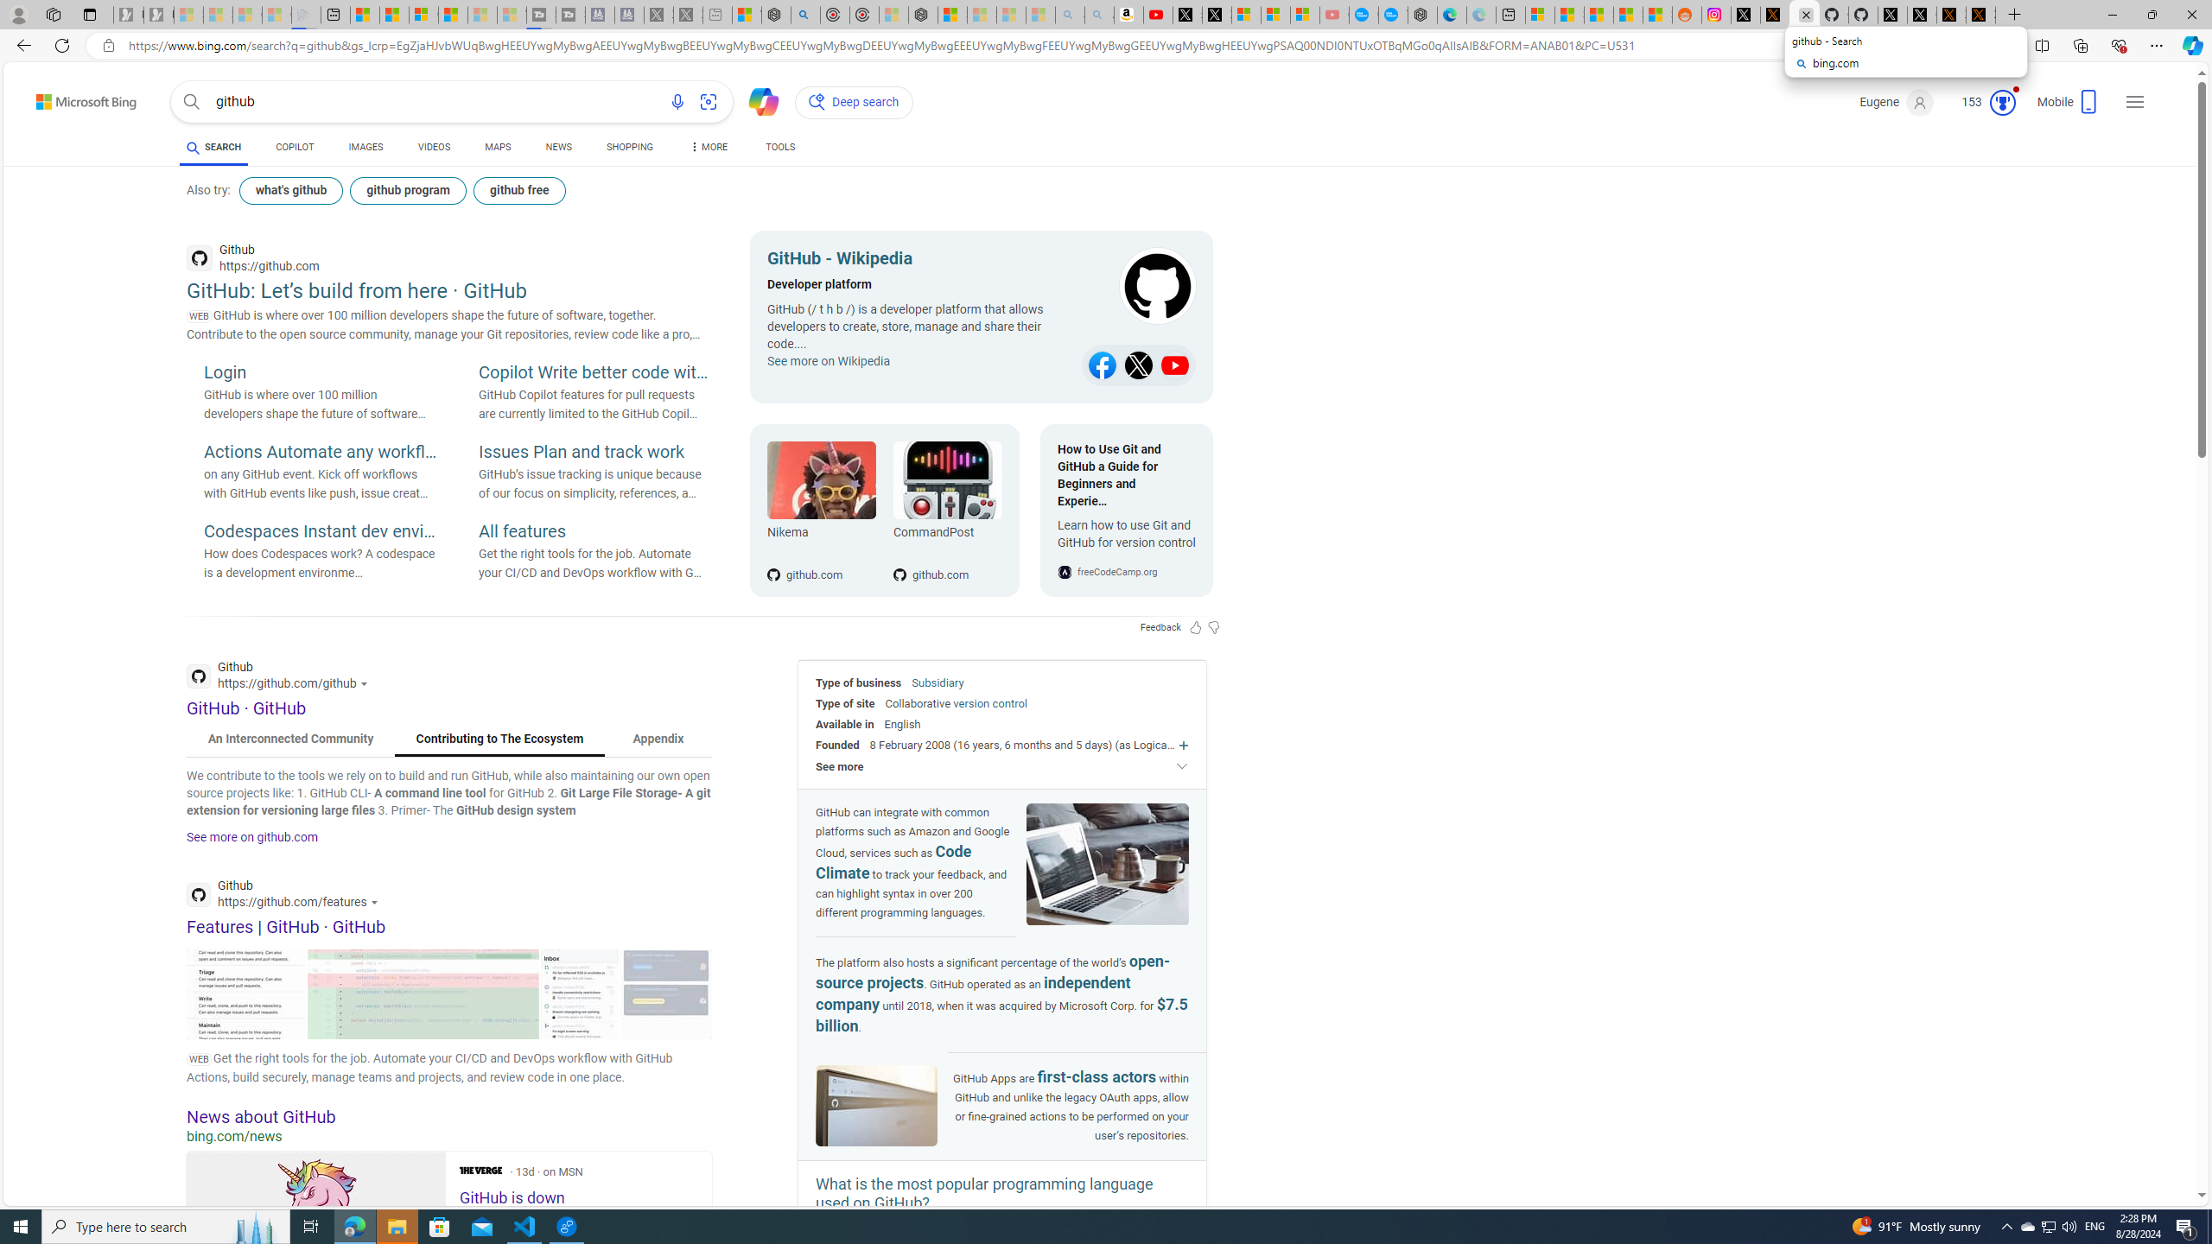  What do you see at coordinates (2136, 1144) in the screenshot?
I see `AutomationID: mfa_root` at bounding box center [2136, 1144].